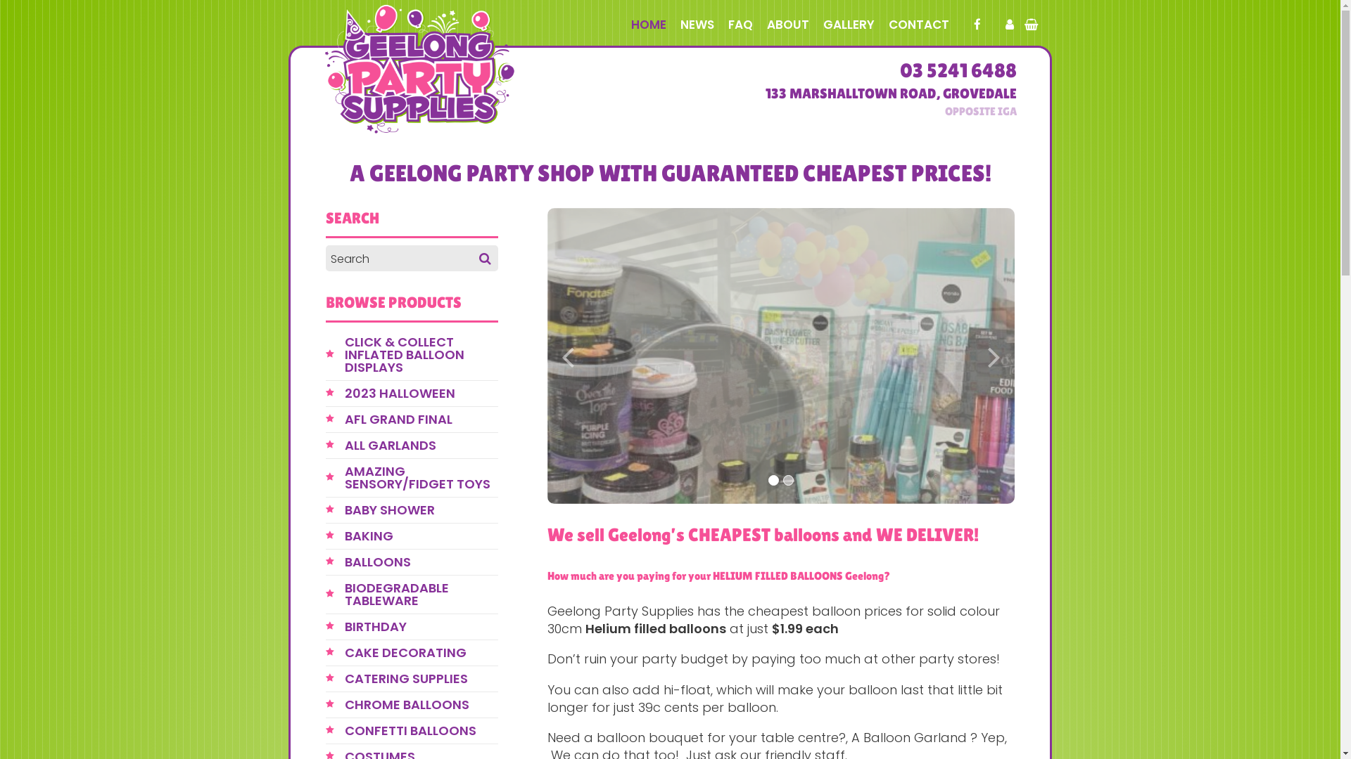  What do you see at coordinates (421, 478) in the screenshot?
I see `AMAZING SENSORY/FIDGET TOYS` at bounding box center [421, 478].